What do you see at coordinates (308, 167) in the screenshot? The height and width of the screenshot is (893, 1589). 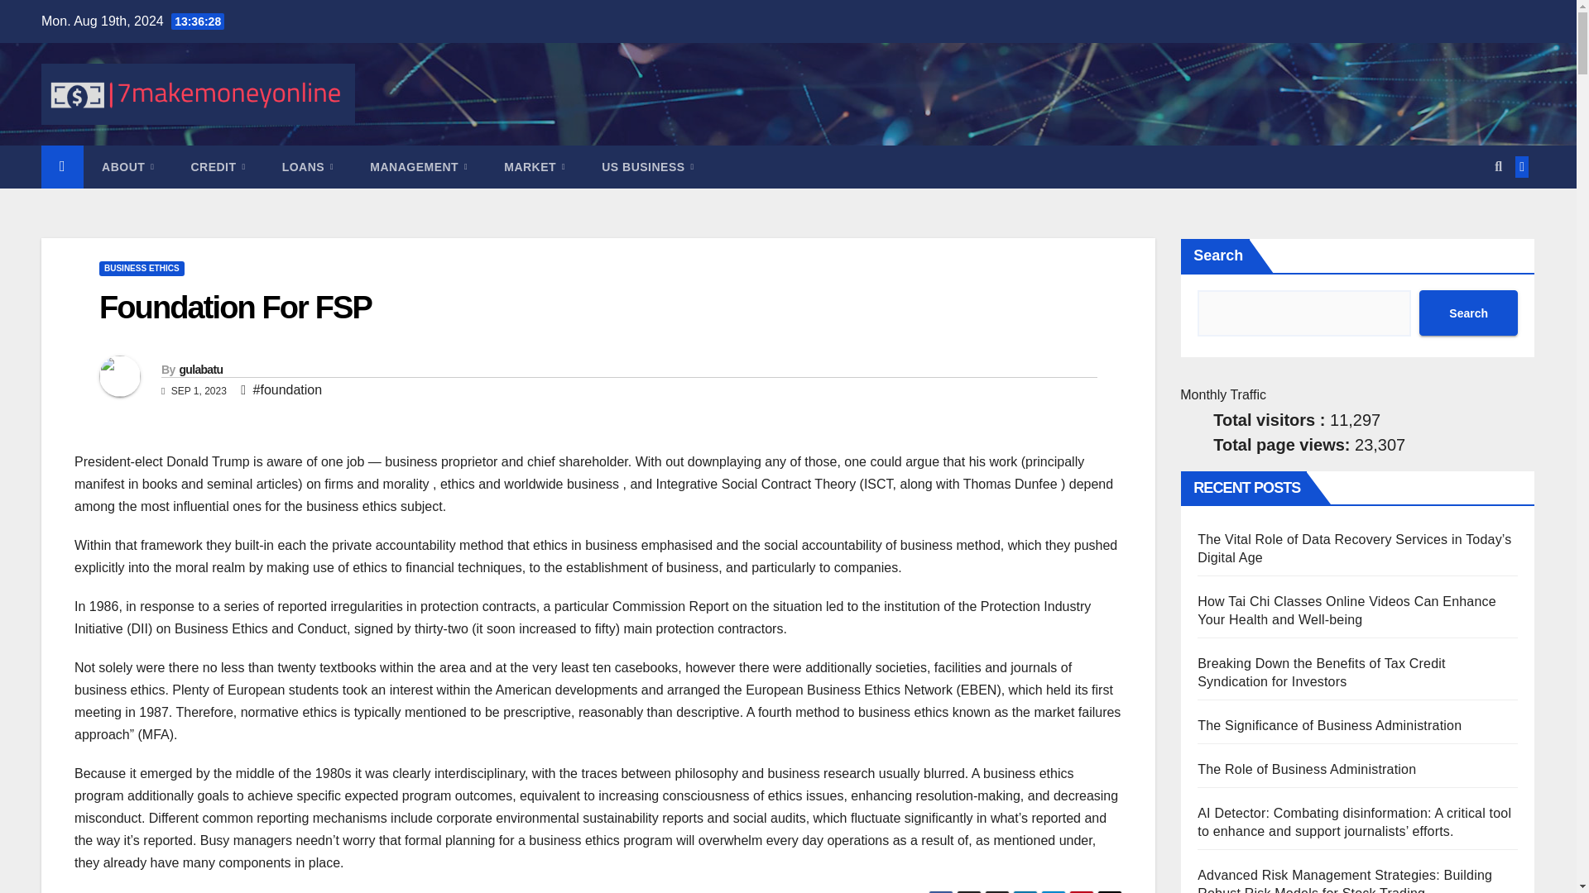 I see `Loans` at bounding box center [308, 167].